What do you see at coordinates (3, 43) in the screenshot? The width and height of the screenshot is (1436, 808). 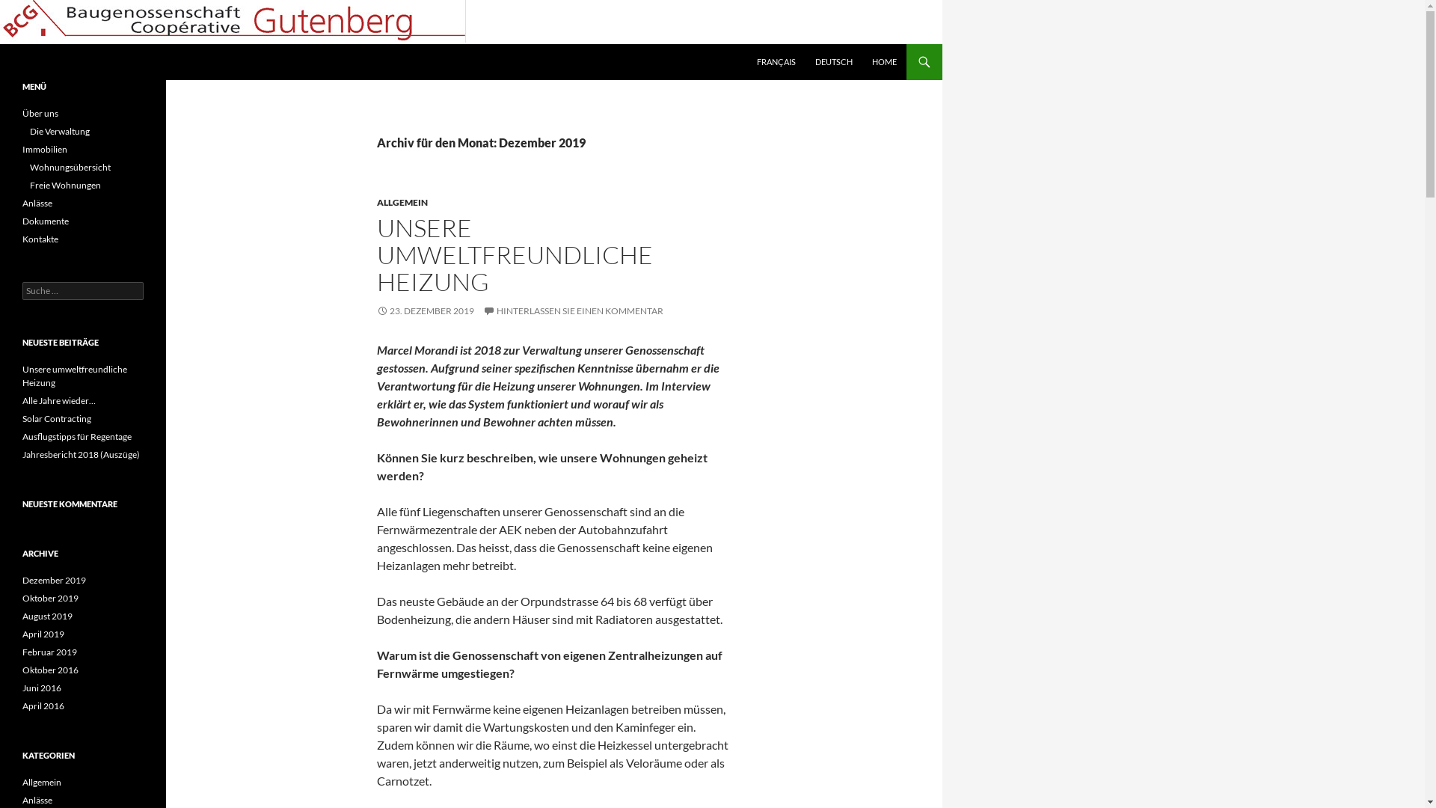 I see `Suchen` at bounding box center [3, 43].